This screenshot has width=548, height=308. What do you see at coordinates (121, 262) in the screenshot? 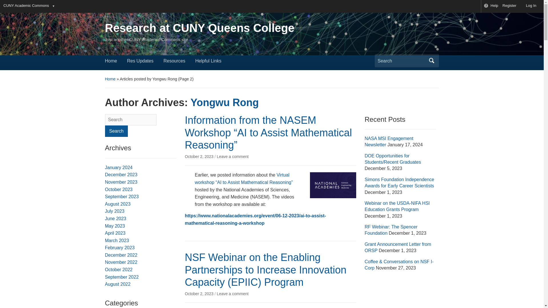
I see `November 2022` at bounding box center [121, 262].